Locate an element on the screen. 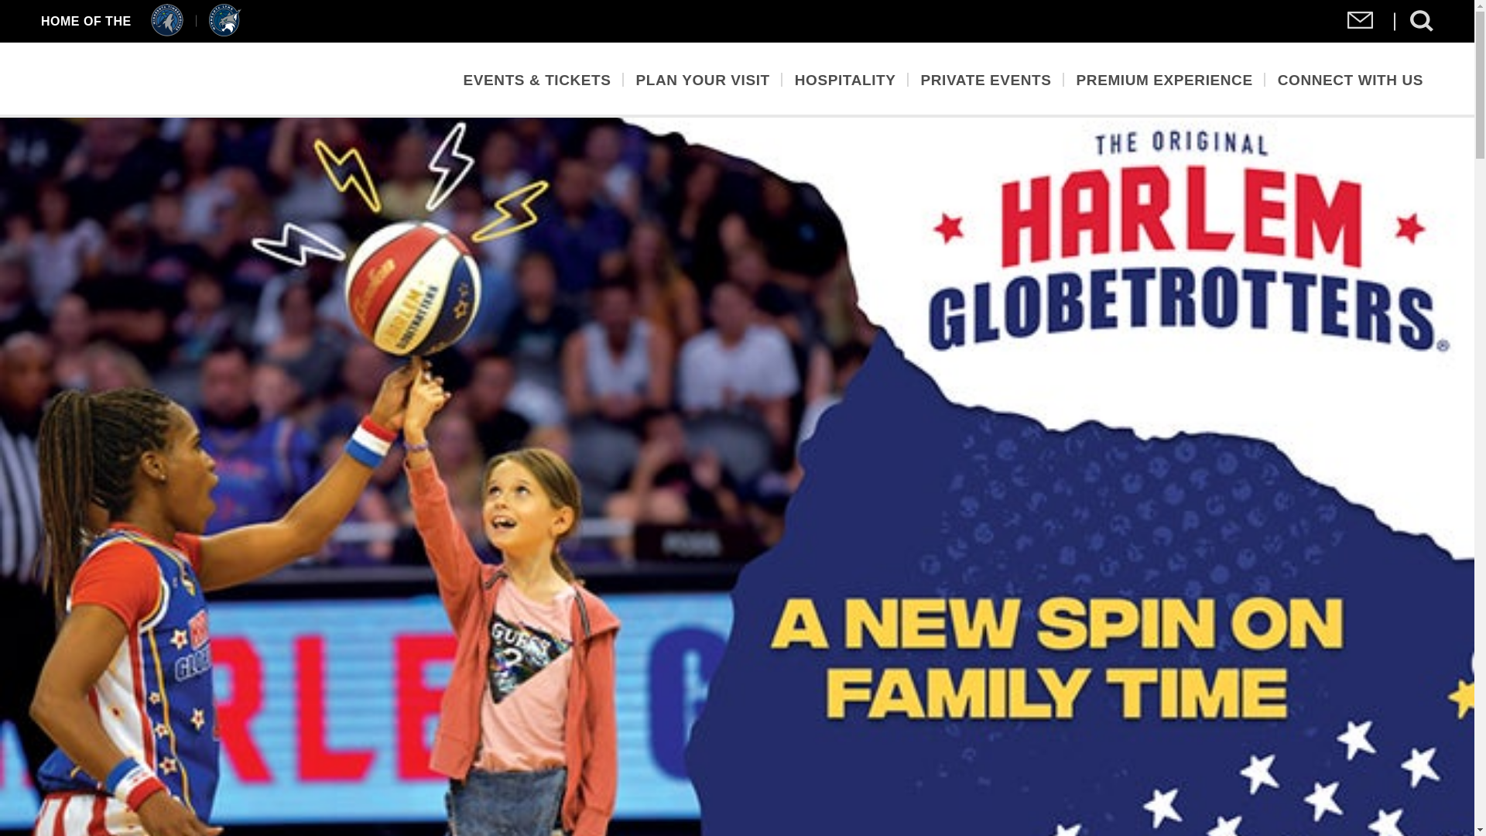 Image resolution: width=1486 pixels, height=836 pixels. Timberwolves is located at coordinates (167, 32).